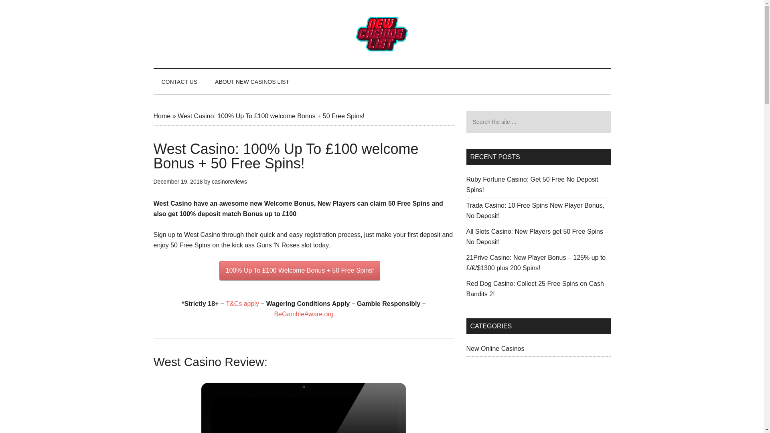 Image resolution: width=770 pixels, height=433 pixels. Describe the element at coordinates (229, 181) in the screenshot. I see `casinoreviews` at that location.